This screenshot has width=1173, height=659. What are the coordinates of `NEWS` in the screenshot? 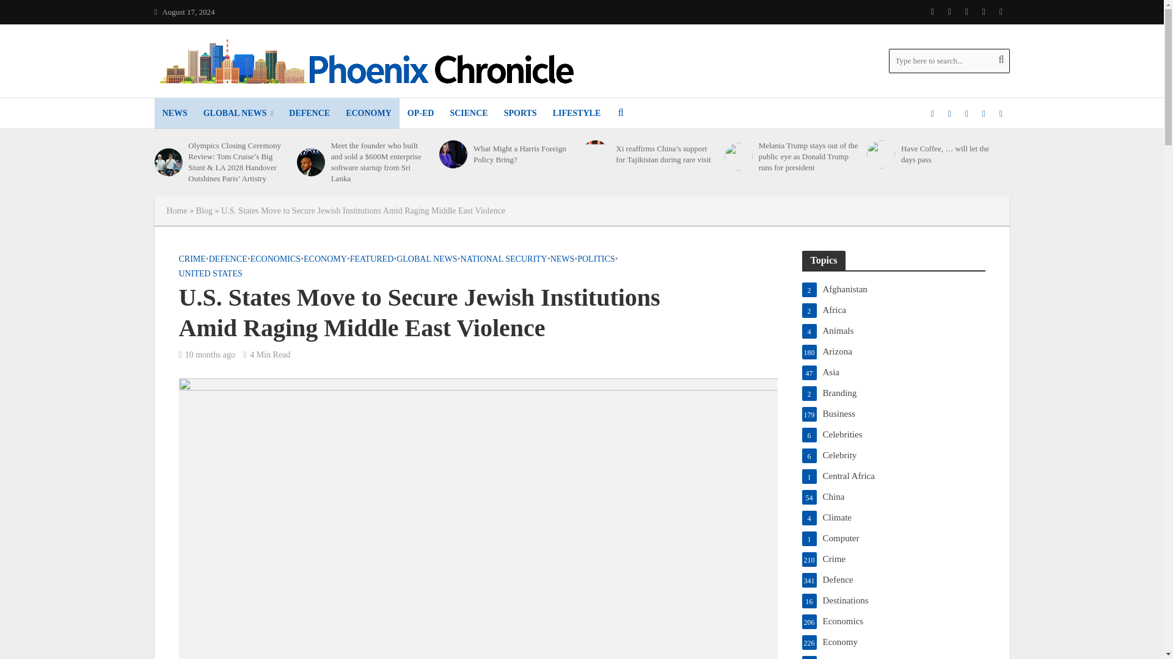 It's located at (174, 113).